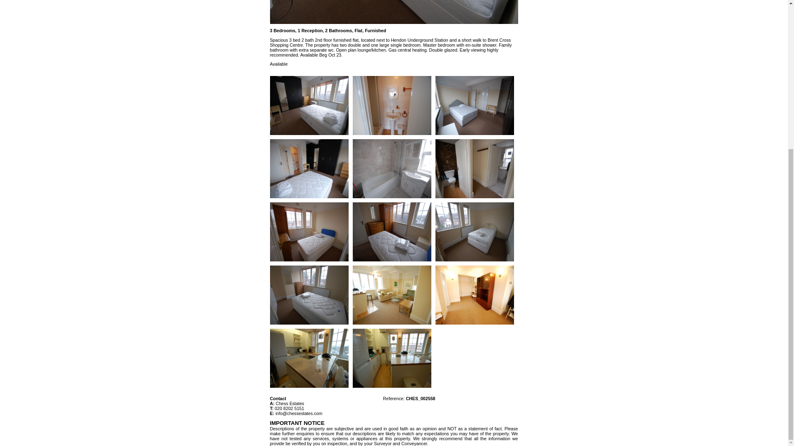  I want to click on Photo 17, so click(392, 358).